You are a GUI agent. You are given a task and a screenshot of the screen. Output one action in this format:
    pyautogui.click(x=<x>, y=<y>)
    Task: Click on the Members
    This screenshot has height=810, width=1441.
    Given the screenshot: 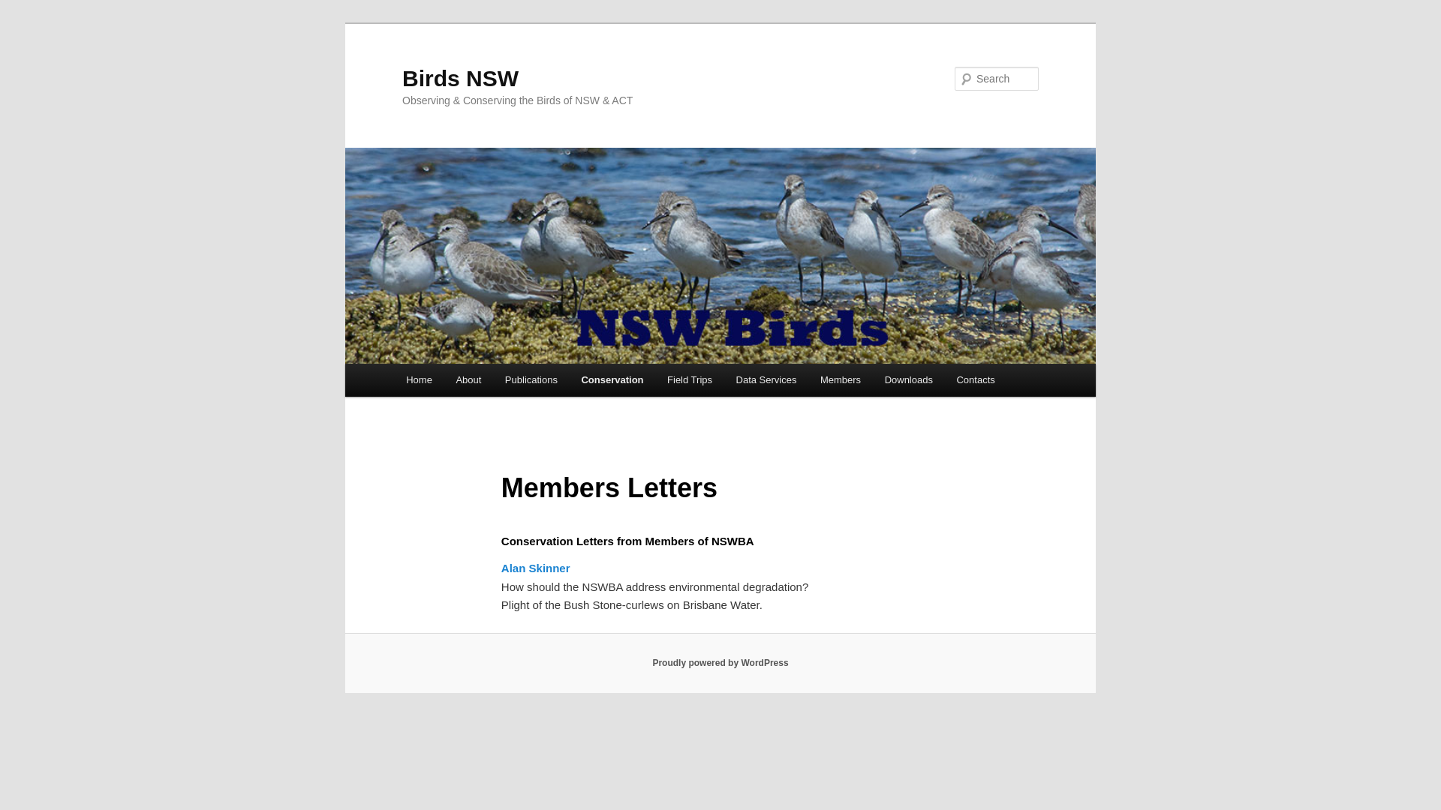 What is the action you would take?
    pyautogui.click(x=841, y=379)
    